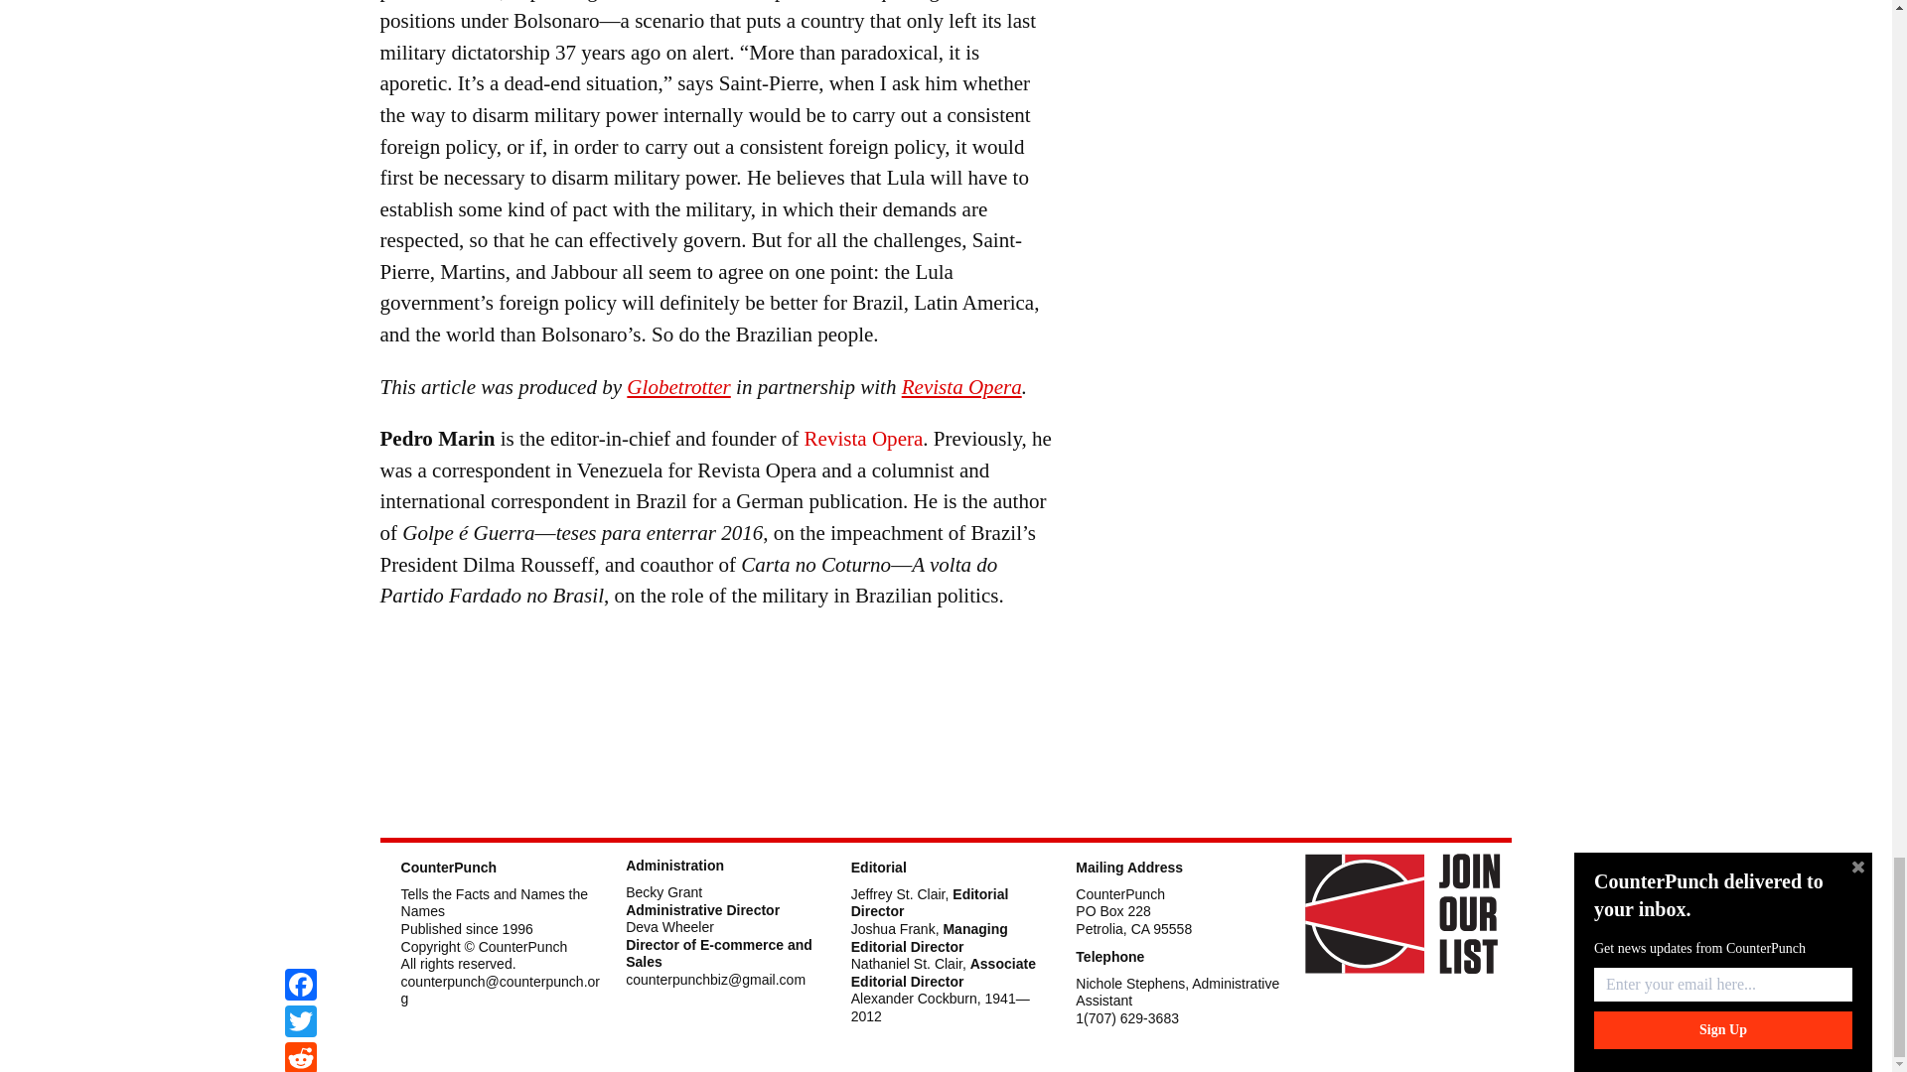  Describe the element at coordinates (678, 387) in the screenshot. I see `Globetrotter` at that location.